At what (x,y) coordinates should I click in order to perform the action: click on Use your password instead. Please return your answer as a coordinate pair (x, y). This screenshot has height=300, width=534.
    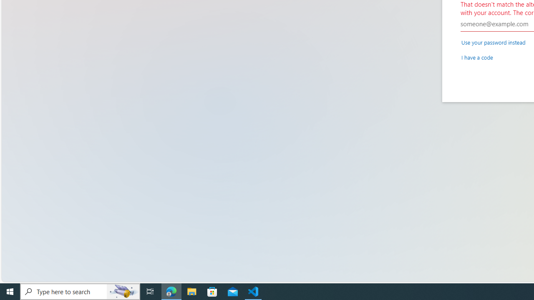
    Looking at the image, I should click on (493, 42).